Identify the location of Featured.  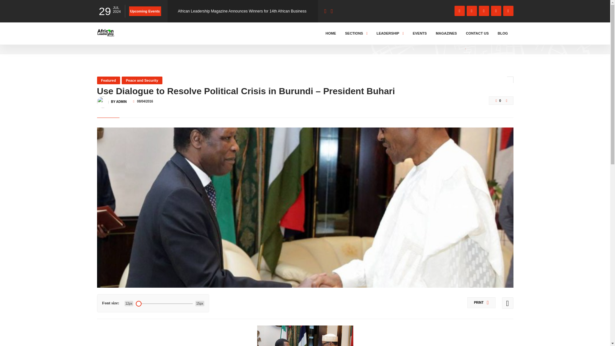
(108, 80).